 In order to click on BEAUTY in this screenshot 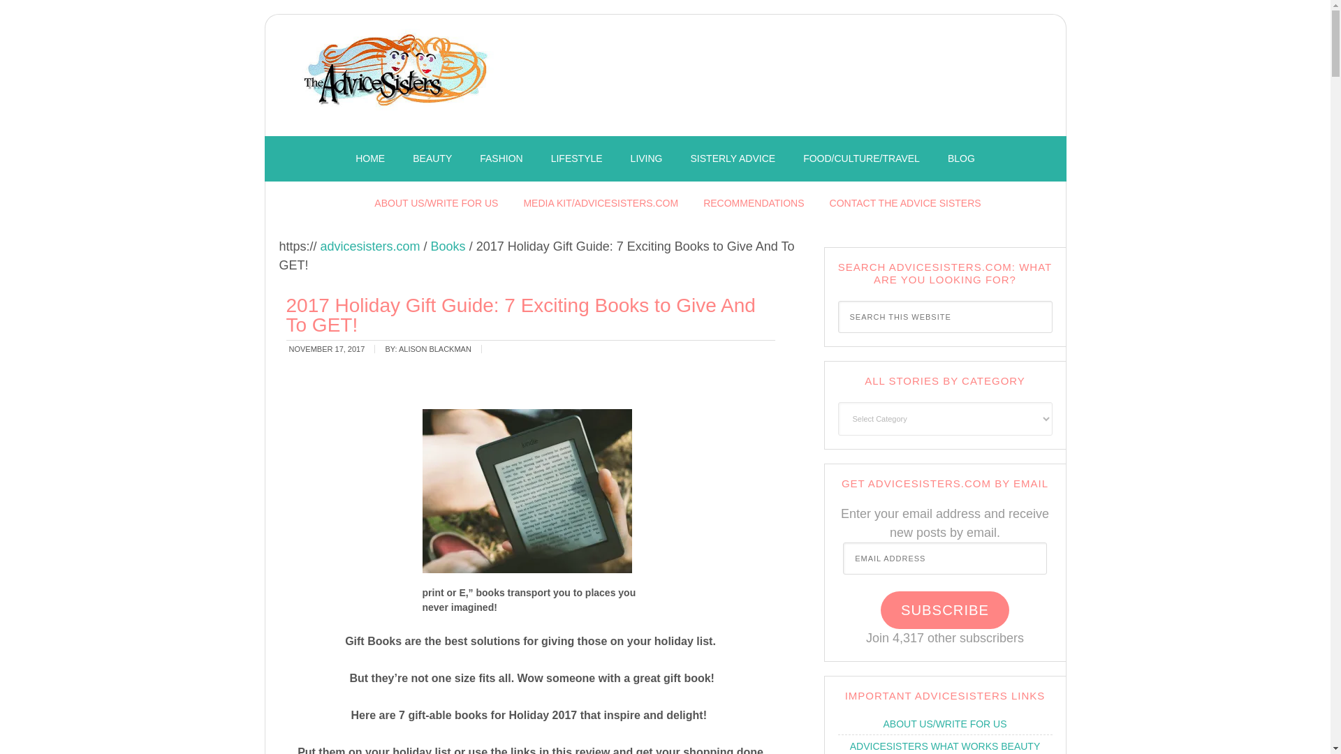, I will do `click(432, 159)`.